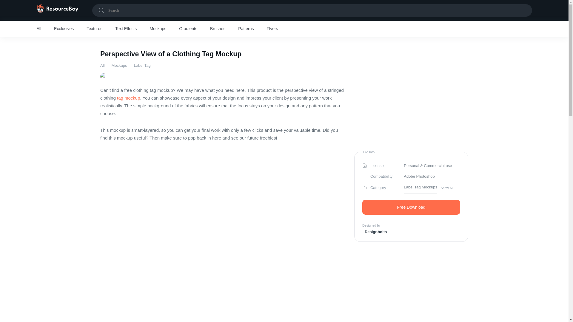 Image resolution: width=573 pixels, height=322 pixels. I want to click on Label Tag Mockups, so click(420, 188).